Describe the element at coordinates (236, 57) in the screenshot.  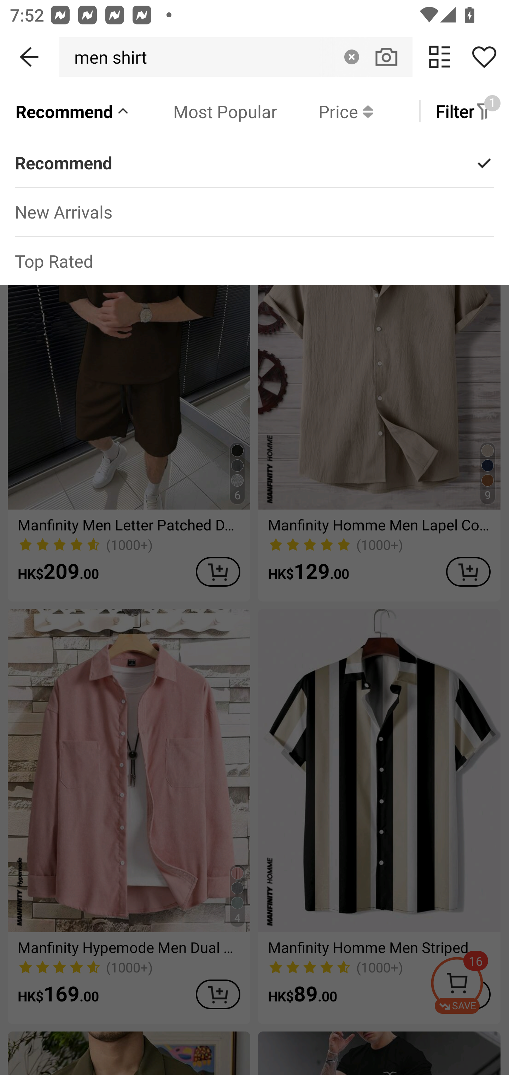
I see `men shirt Clear` at that location.